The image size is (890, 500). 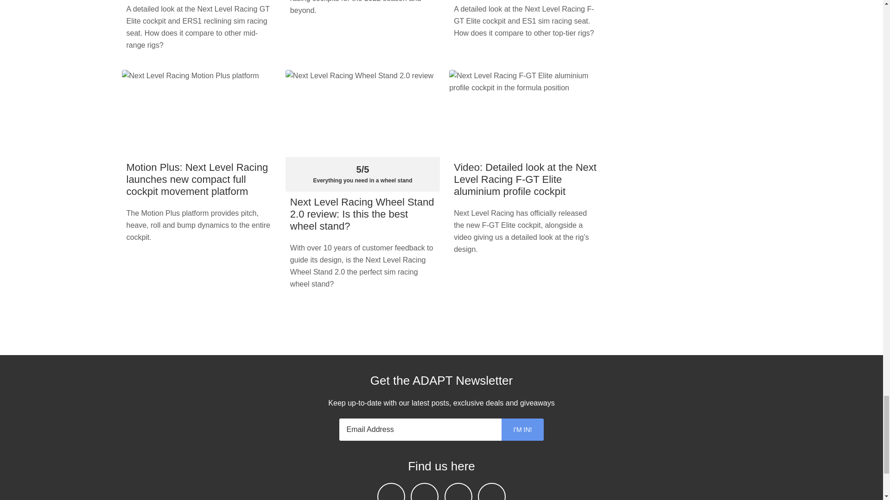 What do you see at coordinates (425, 492) in the screenshot?
I see `Follow us on Nostr` at bounding box center [425, 492].